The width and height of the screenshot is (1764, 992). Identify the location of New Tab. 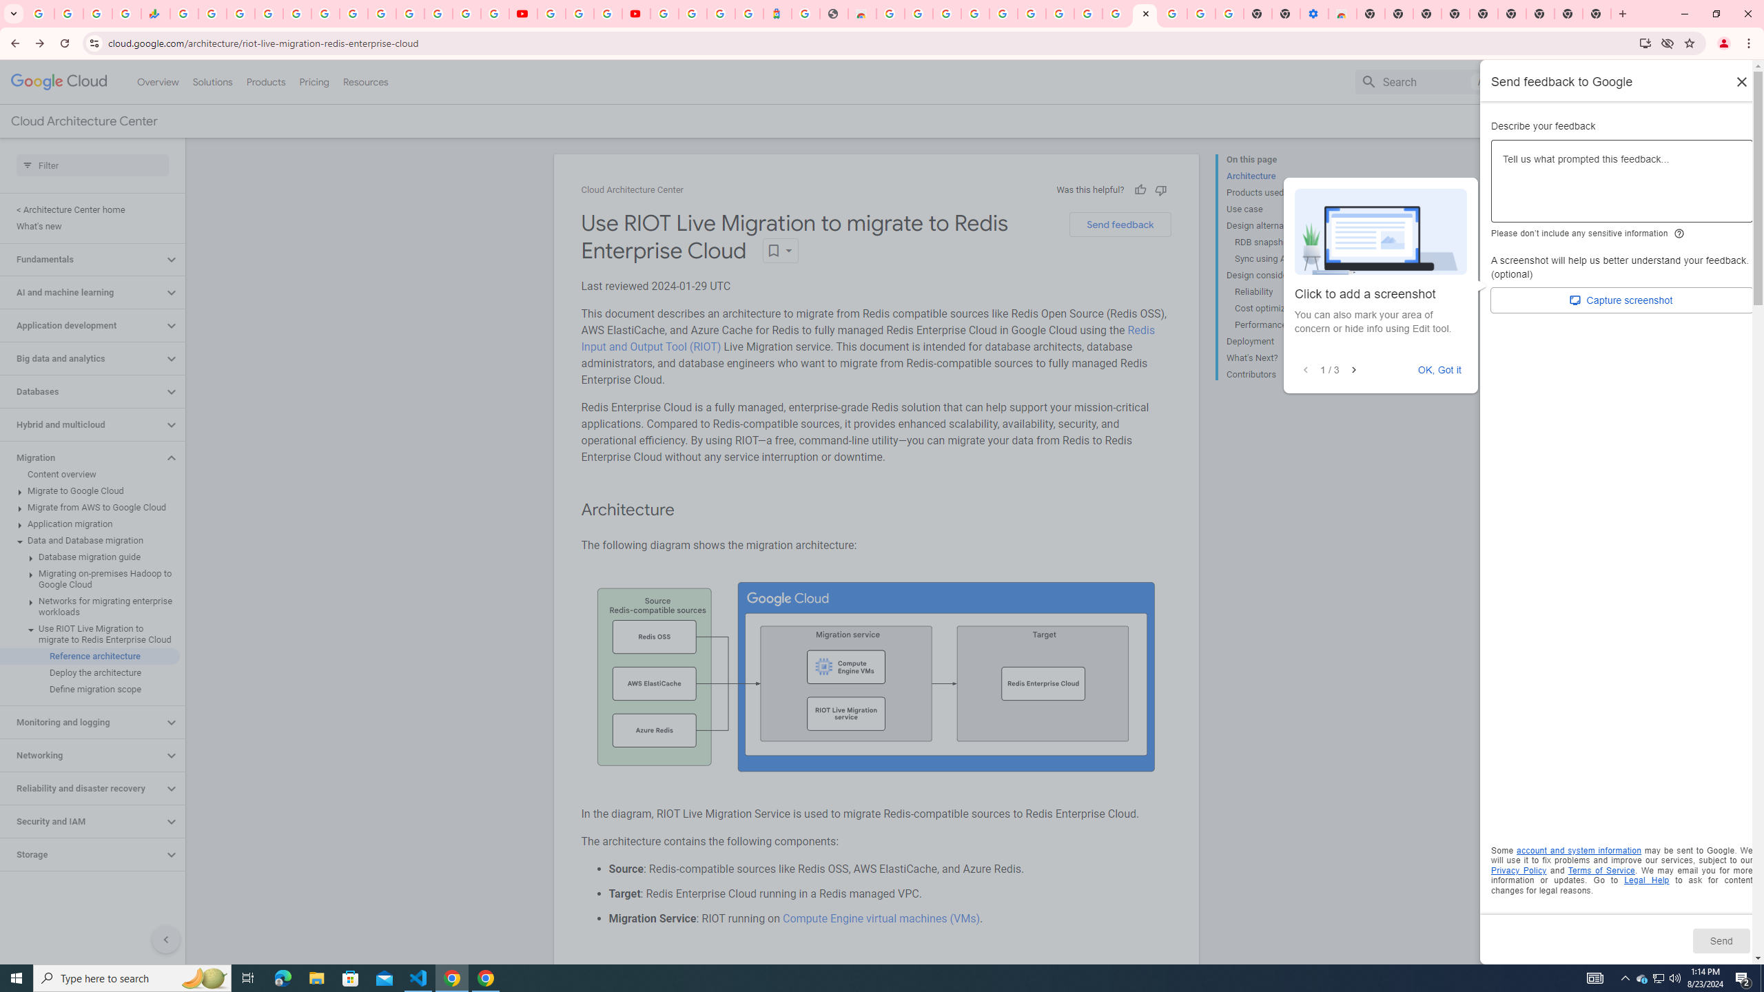
(1597, 14).